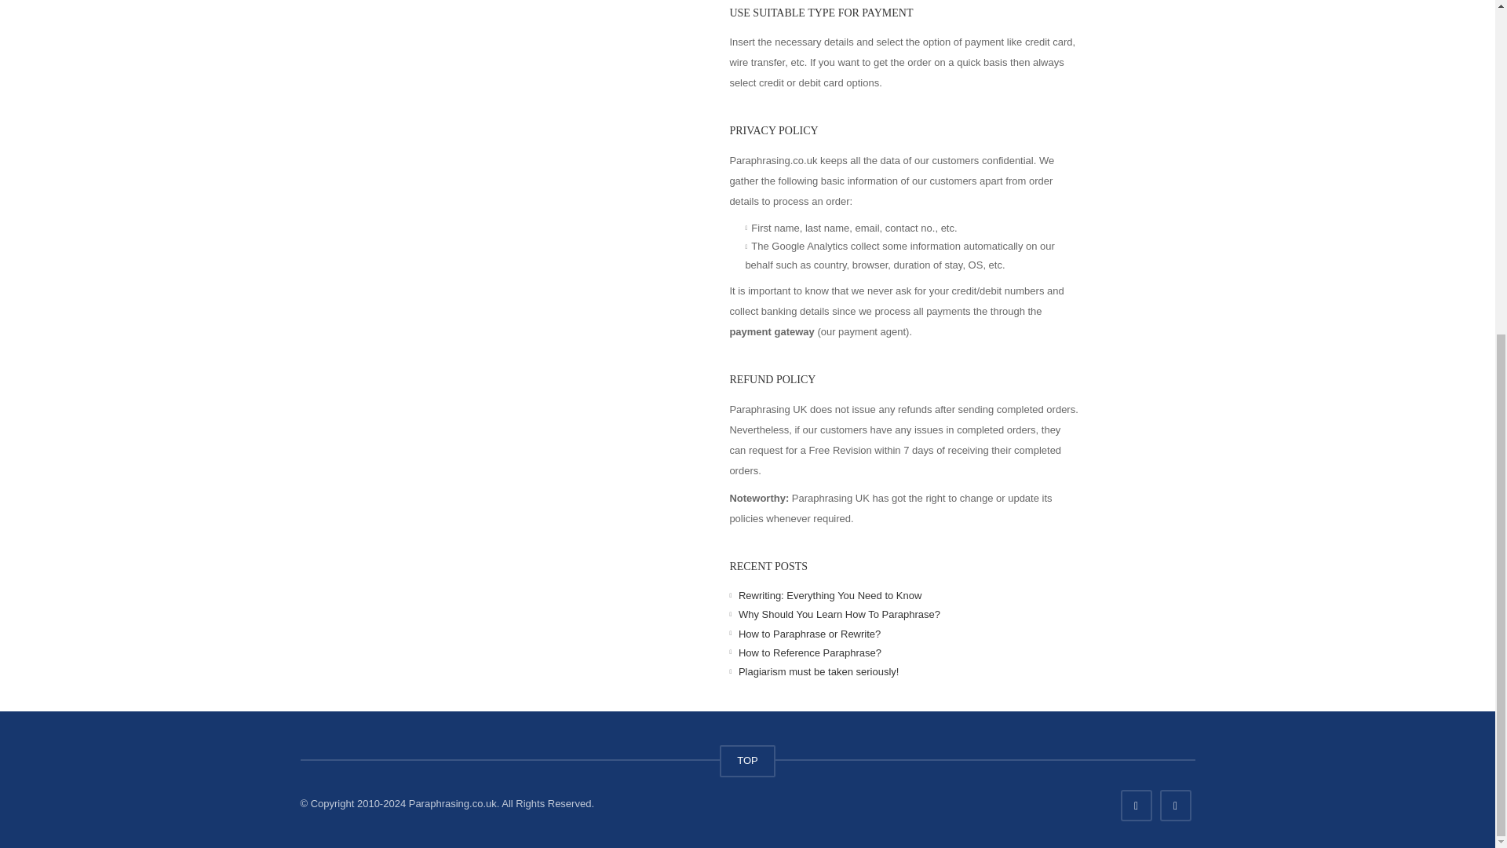 This screenshot has height=848, width=1507. I want to click on Plagiarism must be taken seriously!, so click(818, 671).